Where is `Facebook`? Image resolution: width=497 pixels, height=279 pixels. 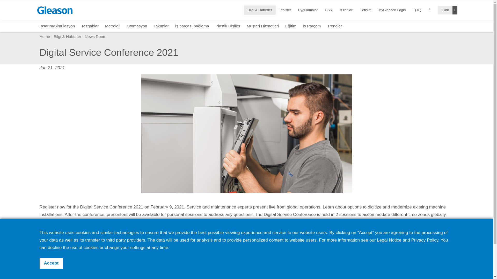
Facebook is located at coordinates (382, 277).